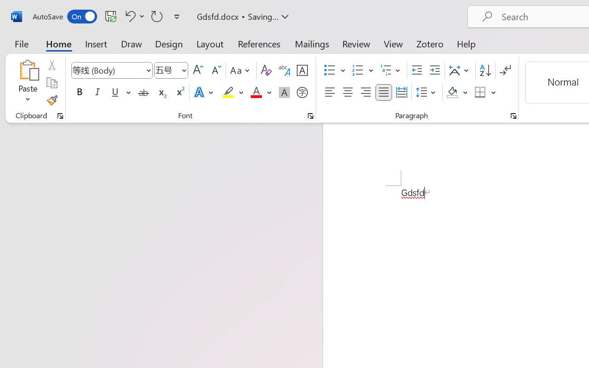 This screenshot has width=589, height=368. I want to click on Increase Indent, so click(434, 70).